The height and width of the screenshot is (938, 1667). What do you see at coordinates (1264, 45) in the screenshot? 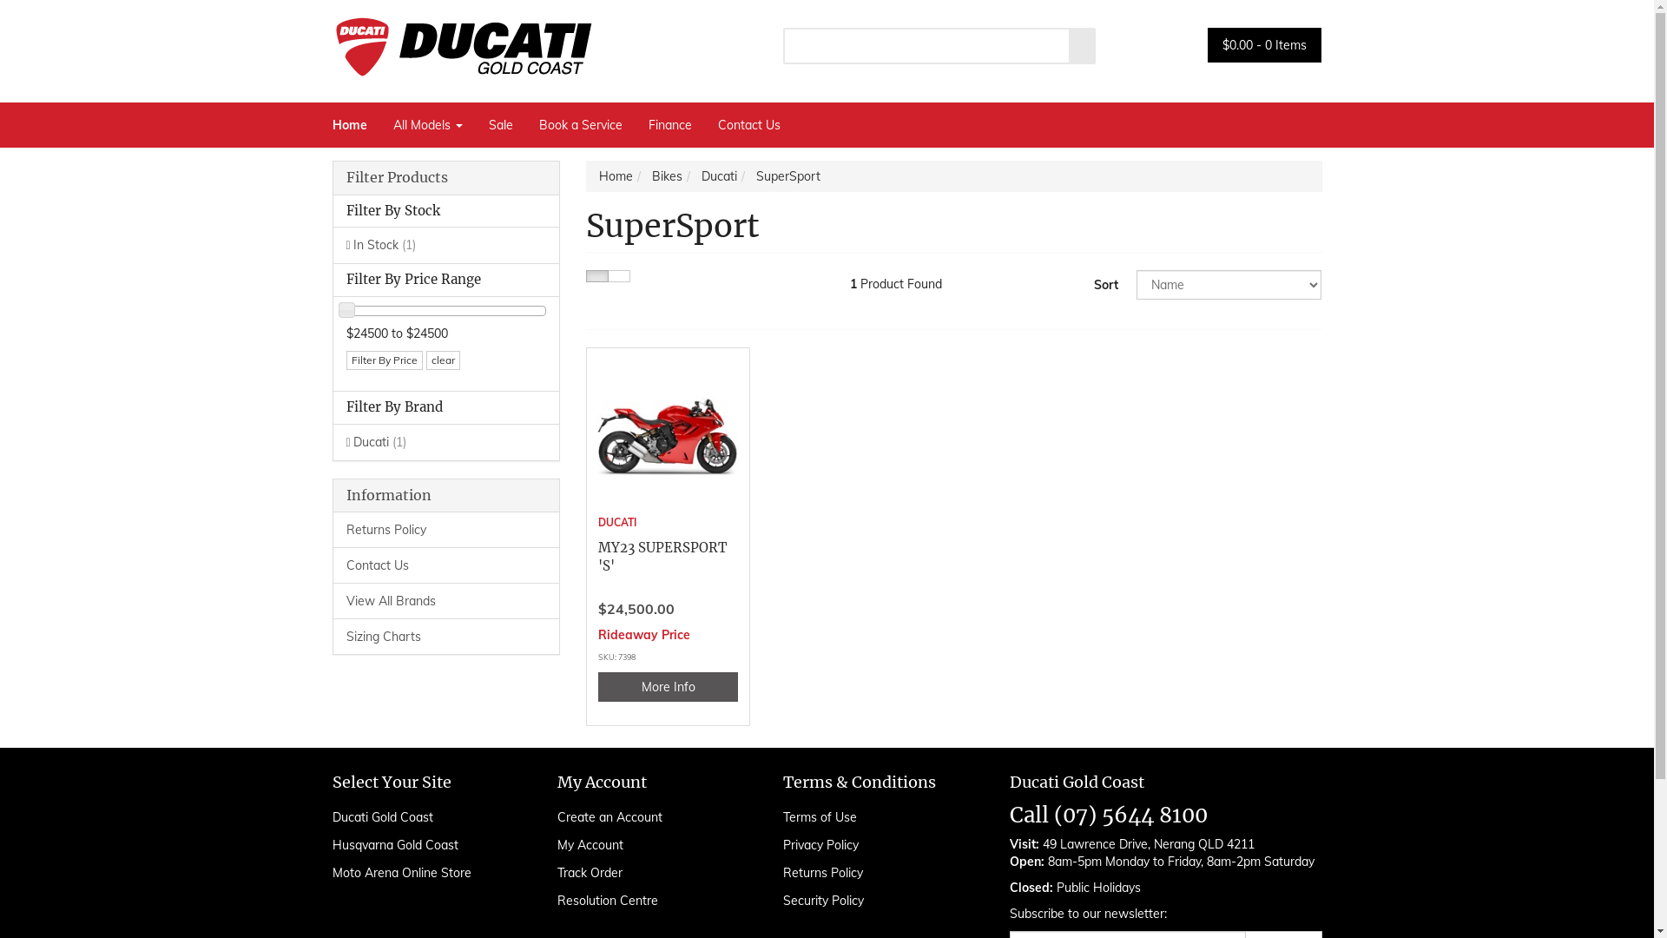
I see `$0.00 - 0 Items` at bounding box center [1264, 45].